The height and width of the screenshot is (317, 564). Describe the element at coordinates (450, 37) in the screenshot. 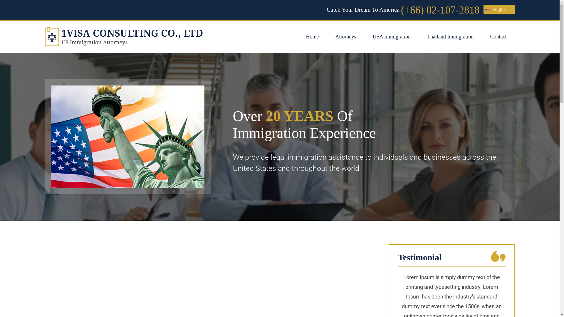

I see `Thailand Immigration` at that location.